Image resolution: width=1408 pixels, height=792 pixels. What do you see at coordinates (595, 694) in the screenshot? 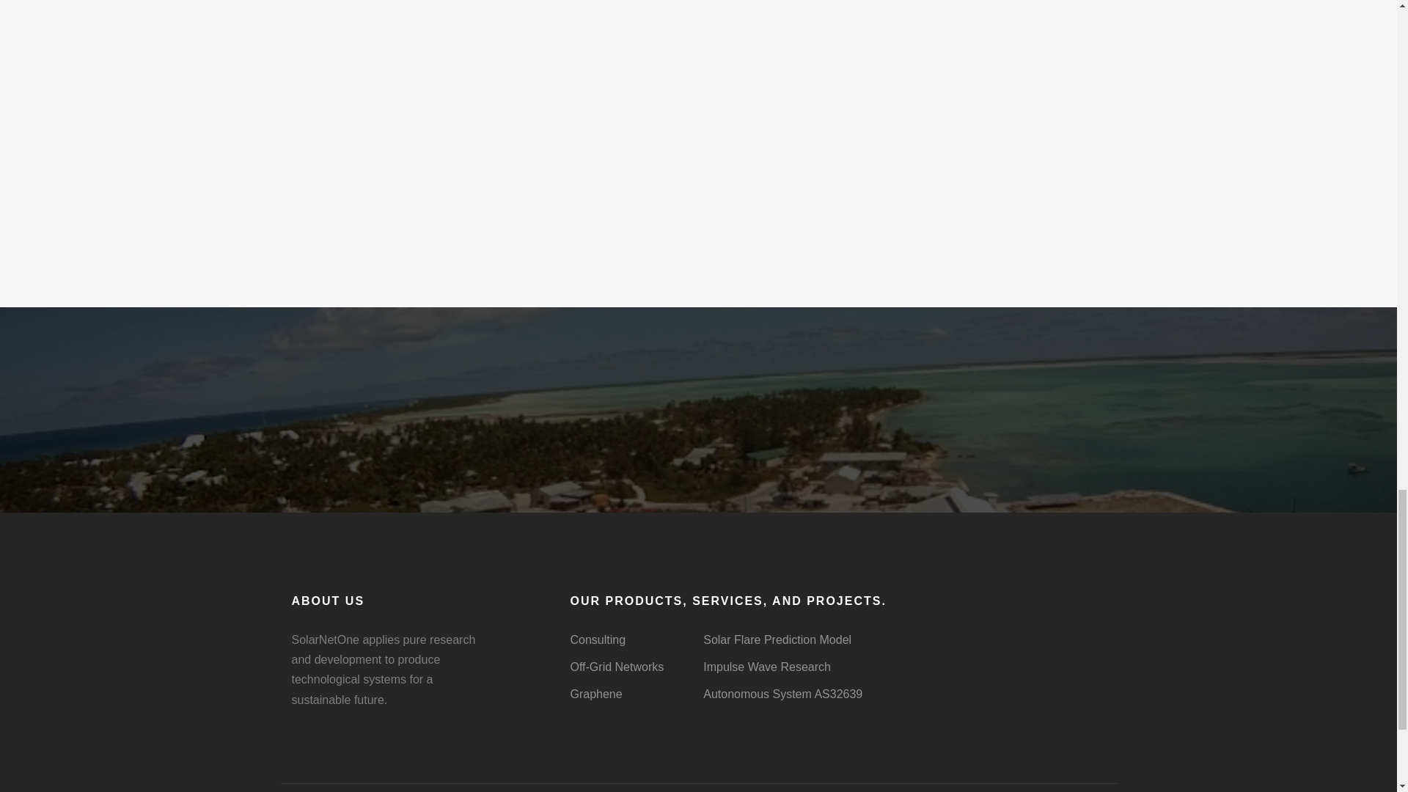
I see `Graphene` at bounding box center [595, 694].